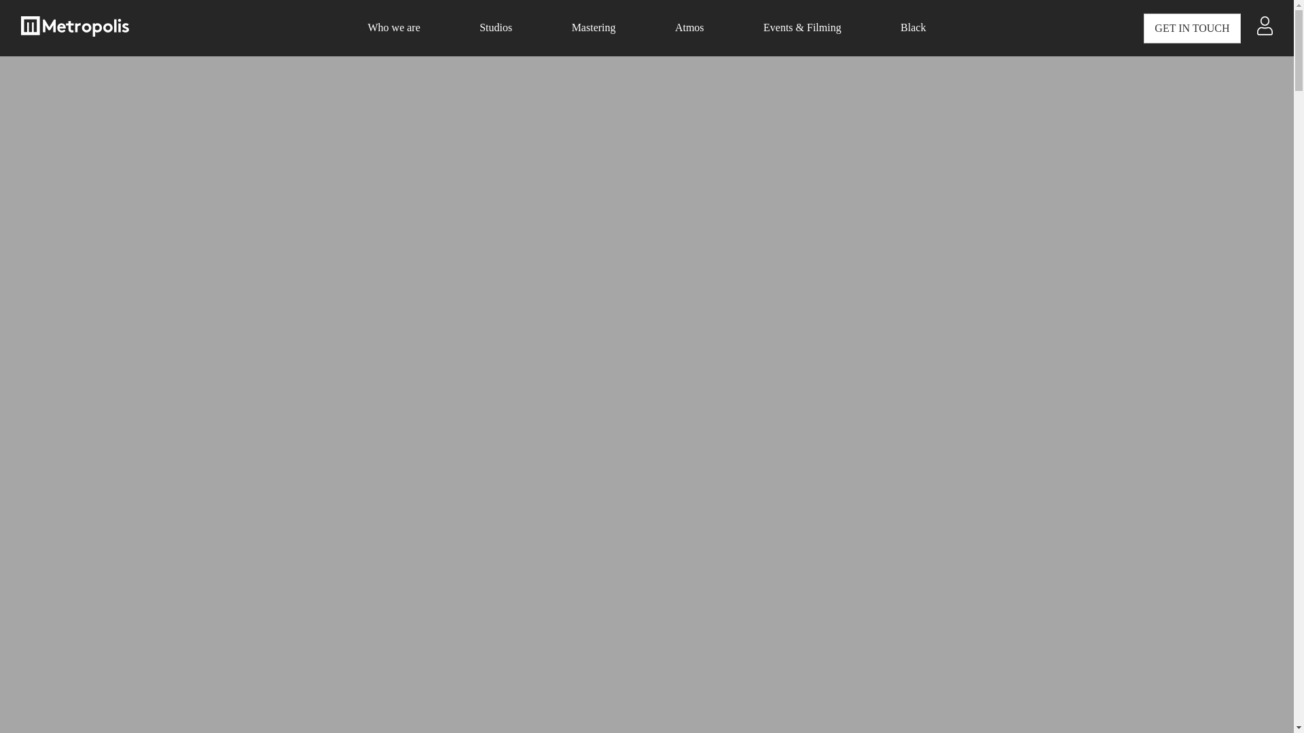  Describe the element at coordinates (496, 27) in the screenshot. I see `Studios` at that location.